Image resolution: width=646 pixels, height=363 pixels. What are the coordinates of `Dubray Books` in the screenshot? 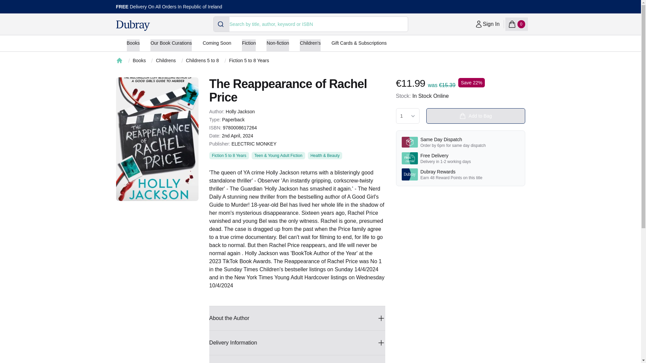 It's located at (133, 26).